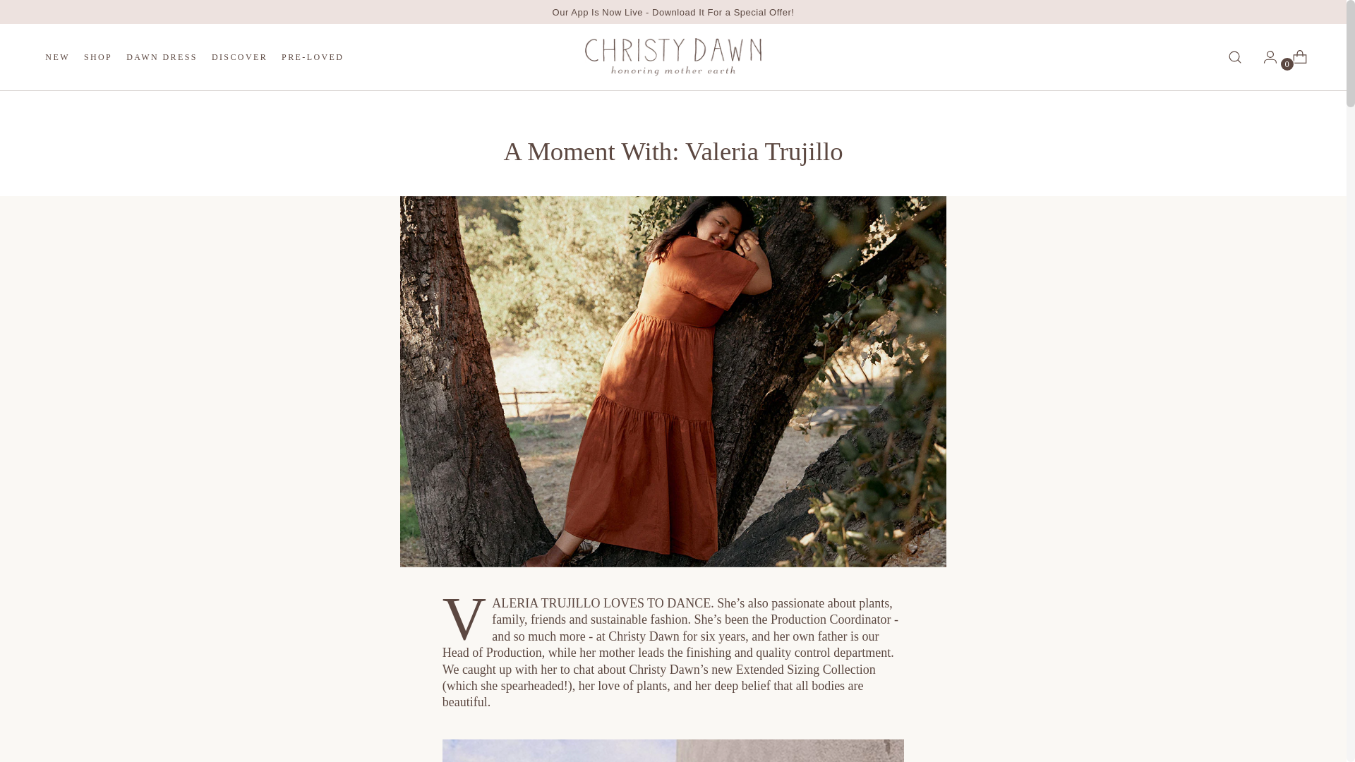 The width and height of the screenshot is (1355, 762). What do you see at coordinates (194, 56) in the screenshot?
I see `DISCOVER` at bounding box center [194, 56].